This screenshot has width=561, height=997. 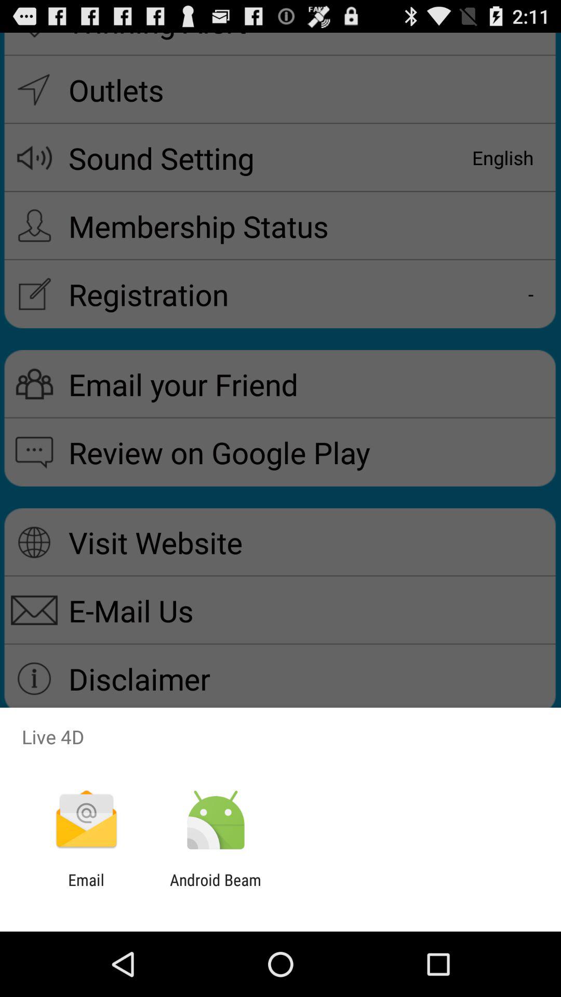 What do you see at coordinates (86, 889) in the screenshot?
I see `choose icon next to the android beam icon` at bounding box center [86, 889].